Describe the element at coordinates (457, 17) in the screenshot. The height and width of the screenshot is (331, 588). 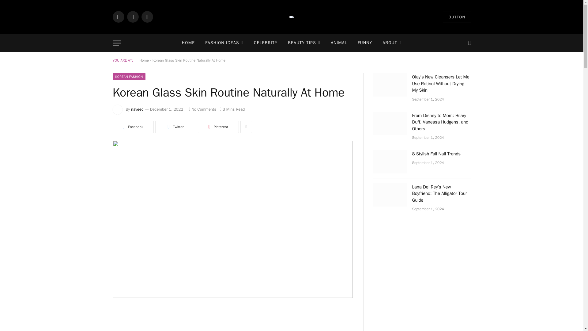
I see `BUTTON` at that location.